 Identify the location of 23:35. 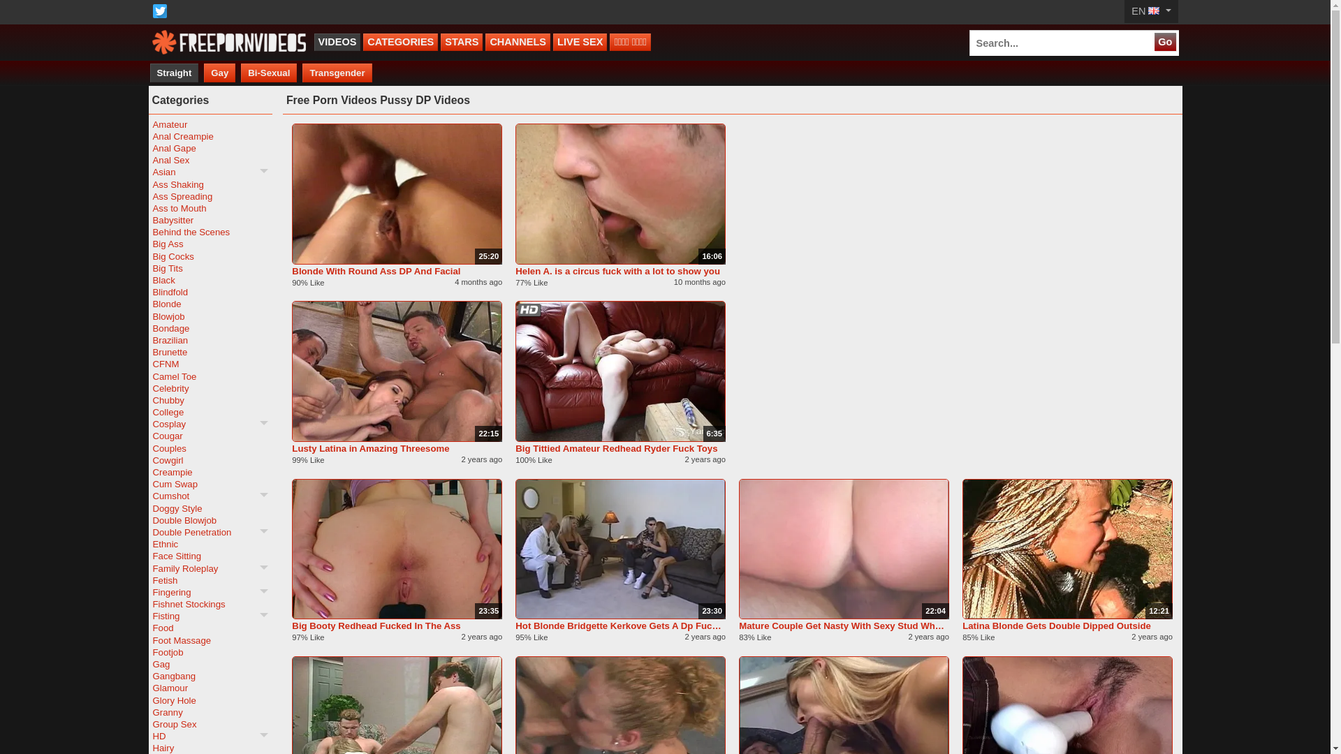
(397, 549).